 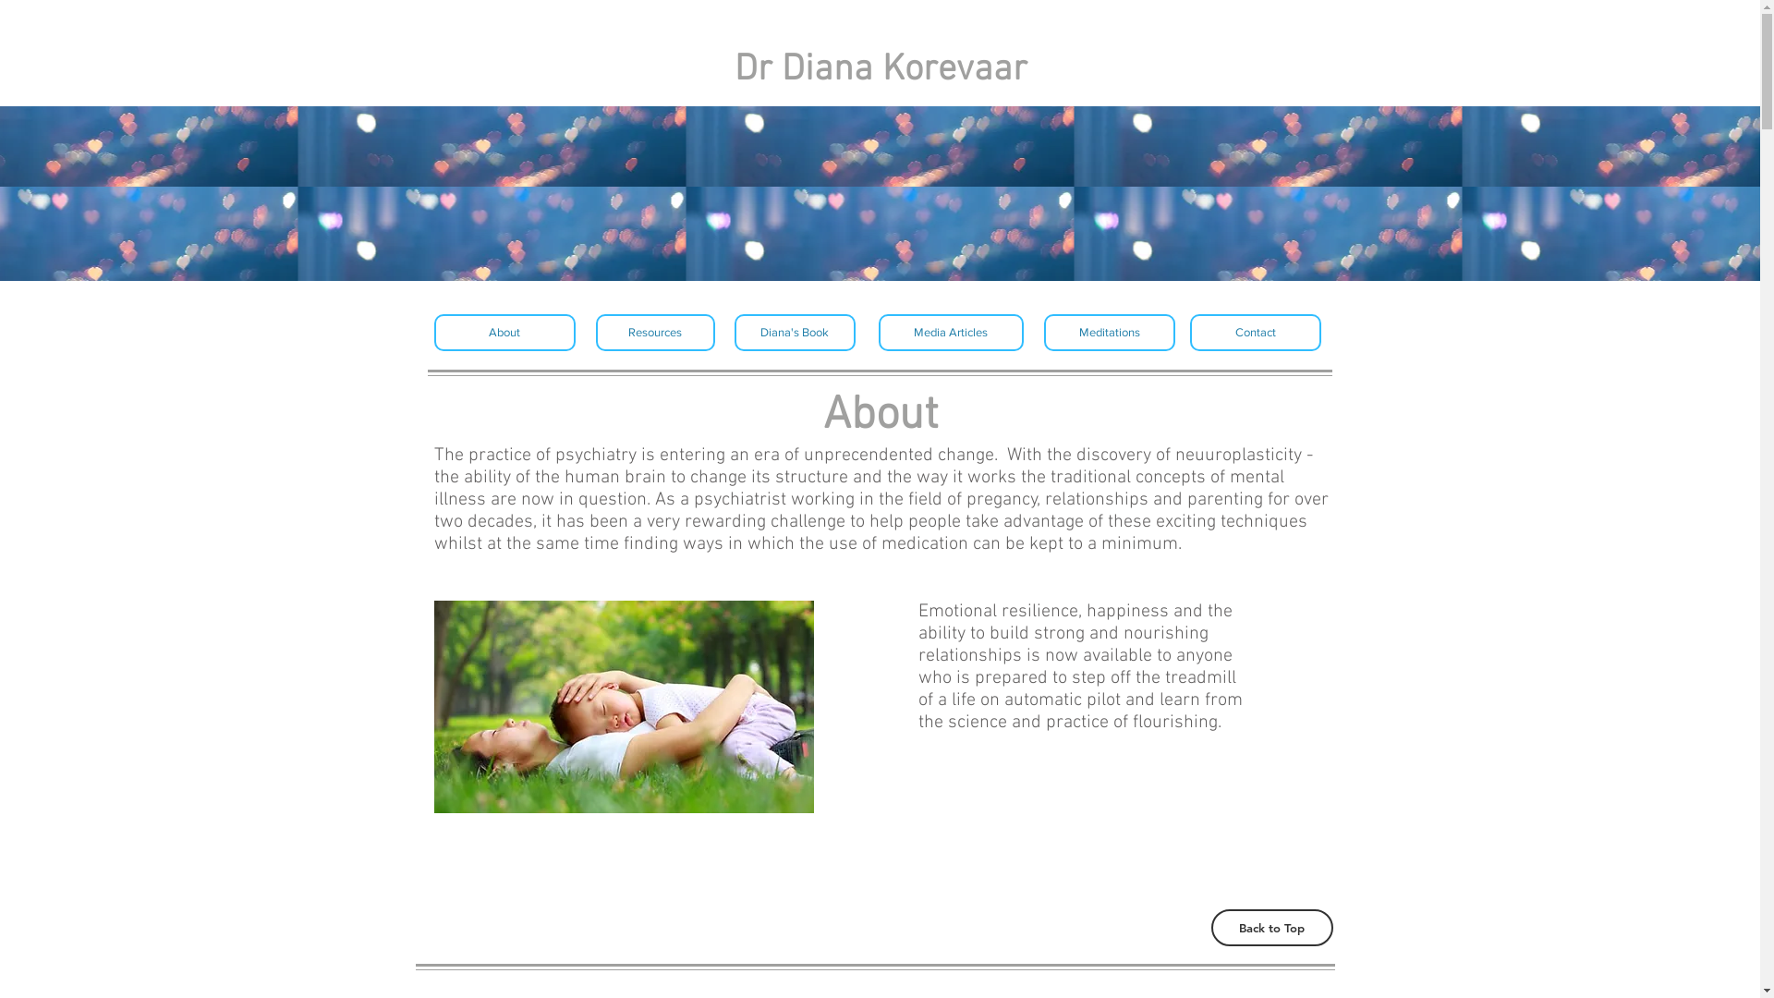 I want to click on Back to Top, so click(x=1271, y=928).